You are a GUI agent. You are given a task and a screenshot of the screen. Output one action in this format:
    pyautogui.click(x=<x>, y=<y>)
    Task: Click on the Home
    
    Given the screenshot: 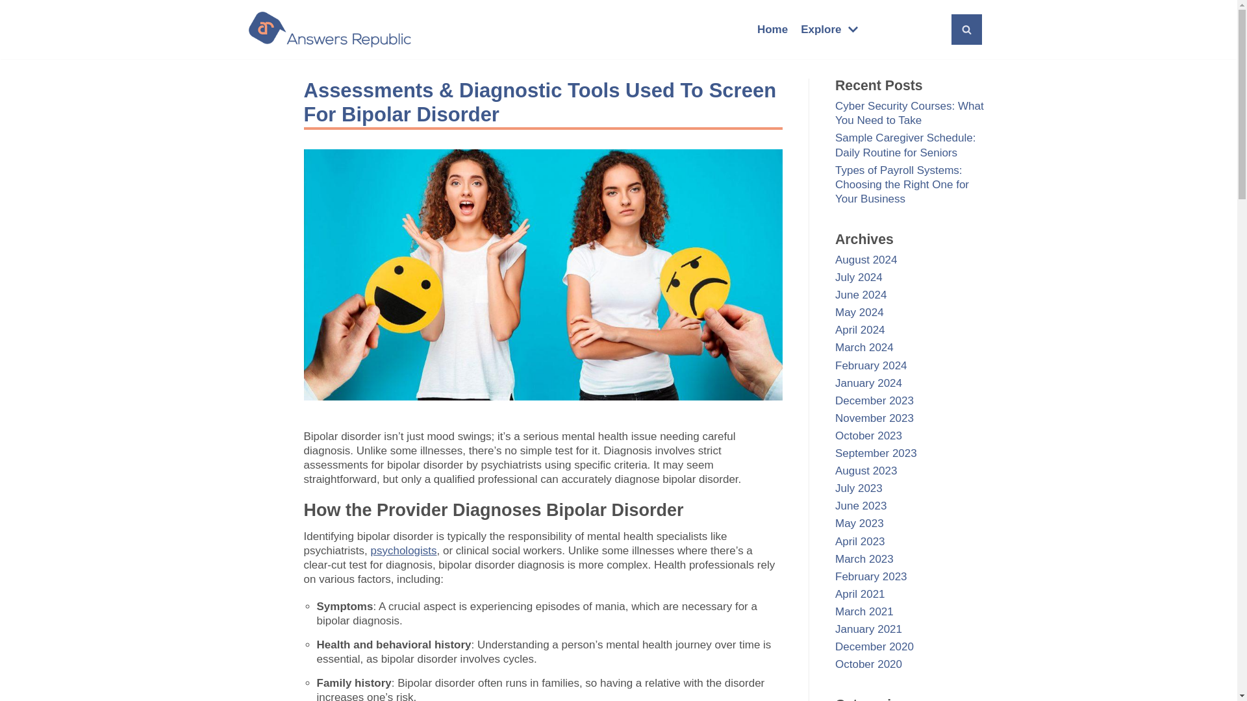 What is the action you would take?
    pyautogui.click(x=772, y=30)
    